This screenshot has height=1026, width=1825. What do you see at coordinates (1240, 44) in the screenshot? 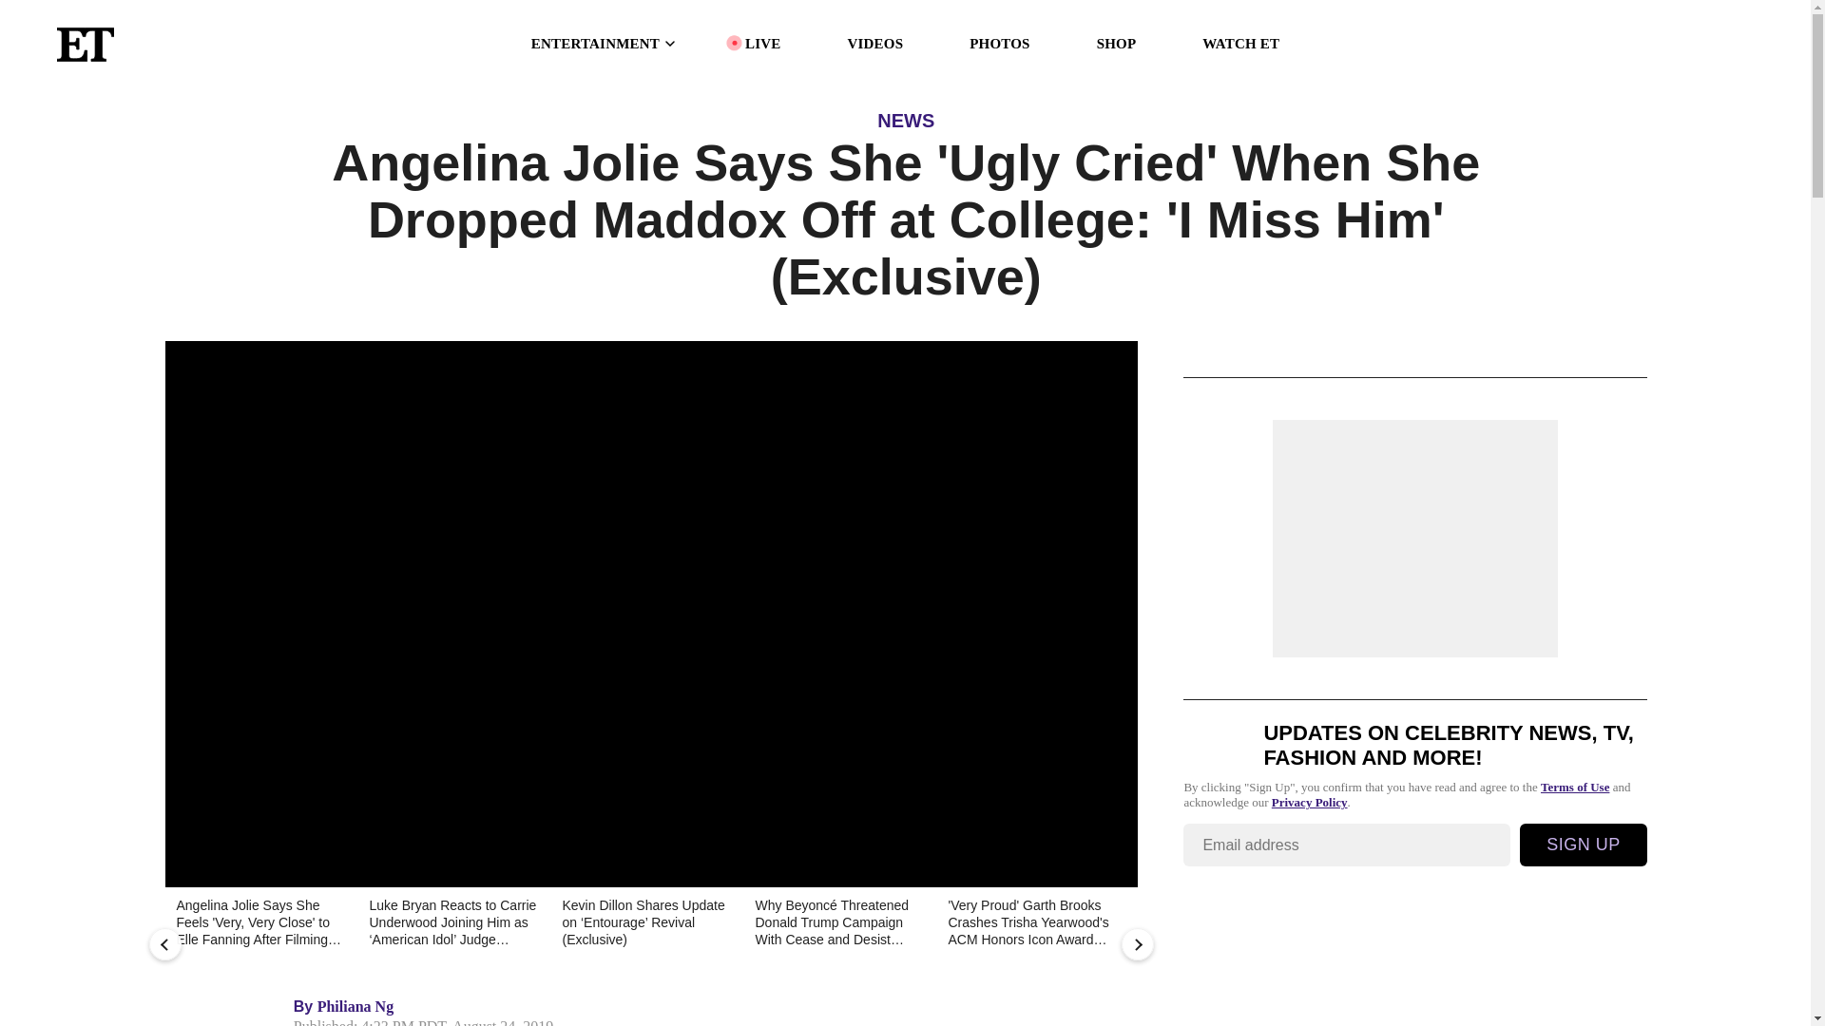
I see `WATCH ET` at bounding box center [1240, 44].